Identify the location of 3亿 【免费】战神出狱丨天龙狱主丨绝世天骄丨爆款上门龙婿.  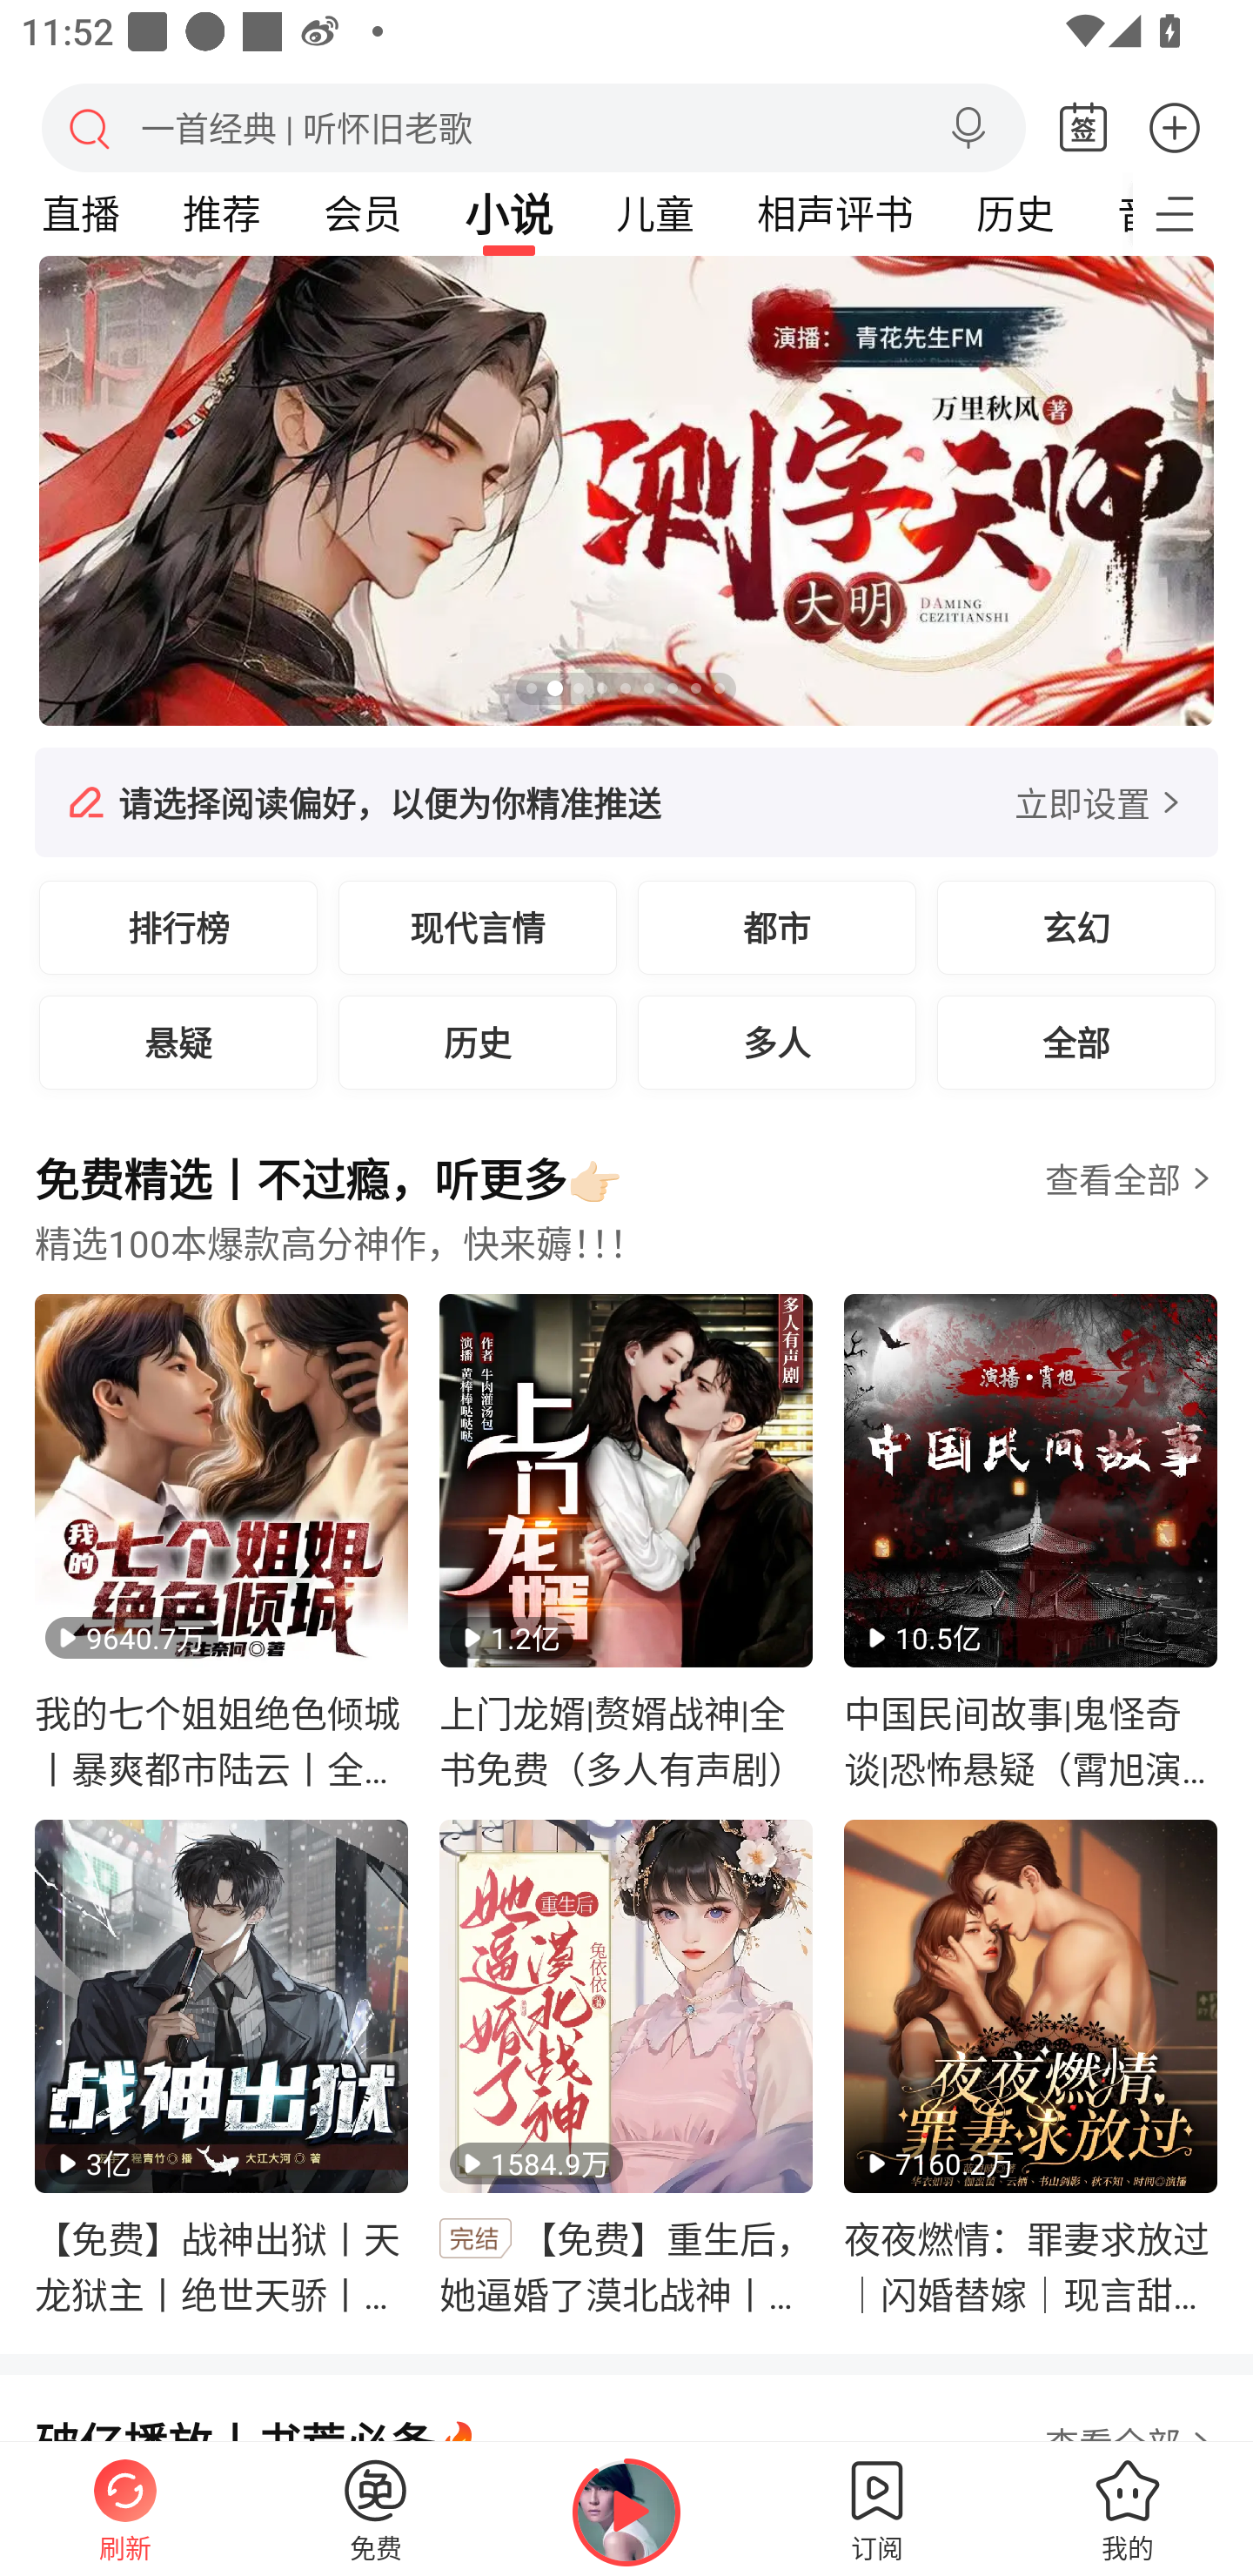
(221, 2068).